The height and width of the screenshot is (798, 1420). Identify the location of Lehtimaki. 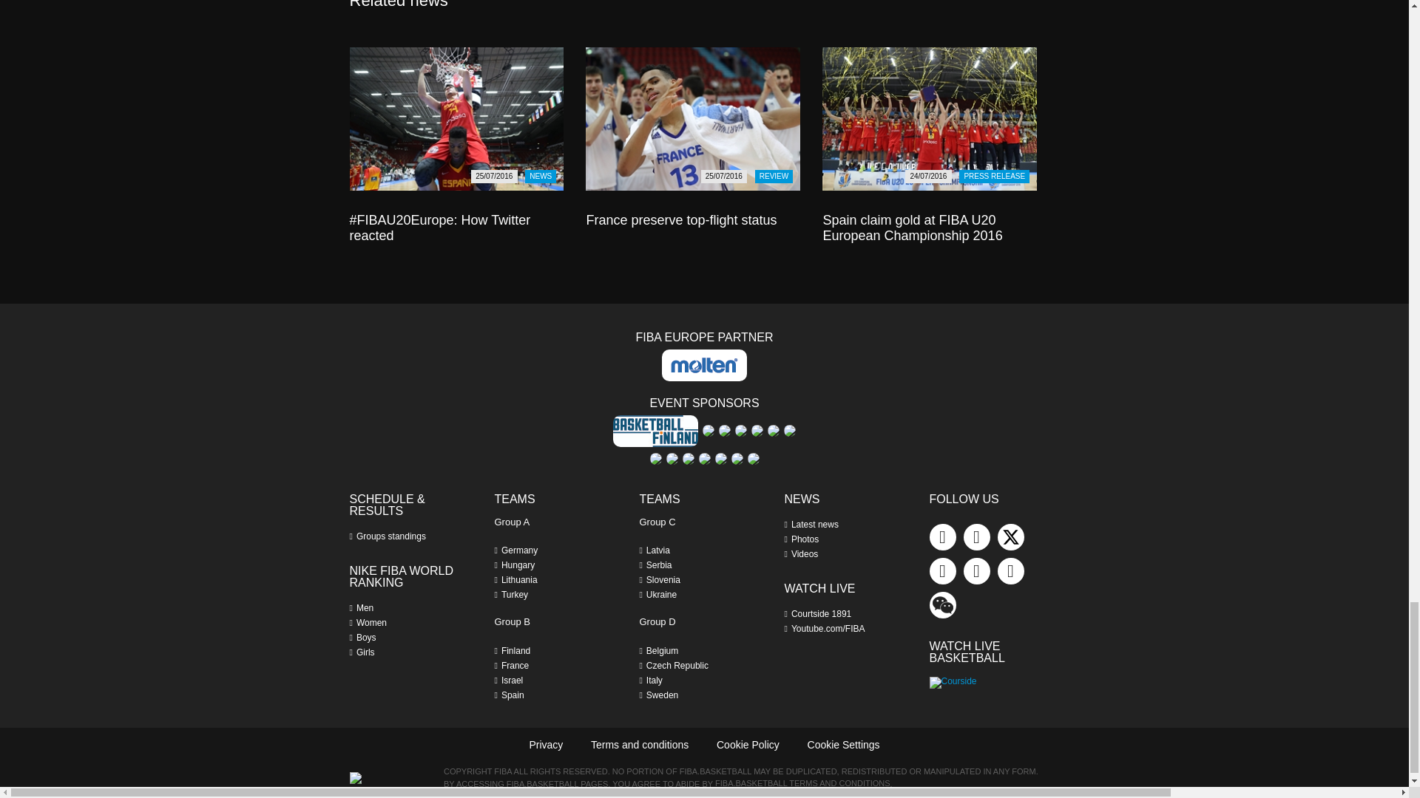
(789, 430).